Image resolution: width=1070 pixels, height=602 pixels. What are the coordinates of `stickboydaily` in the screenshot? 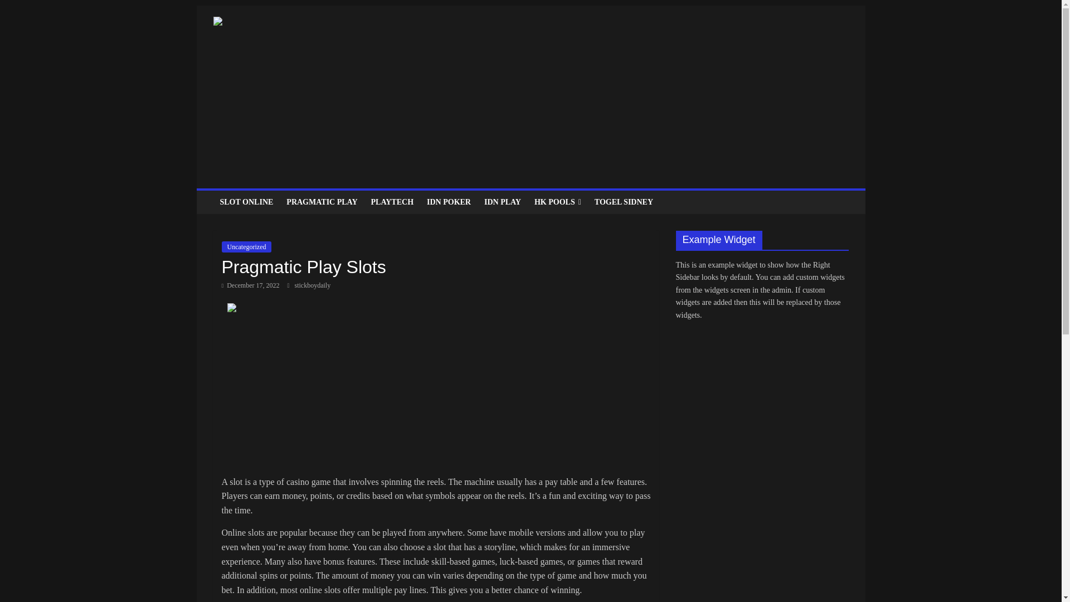 It's located at (312, 285).